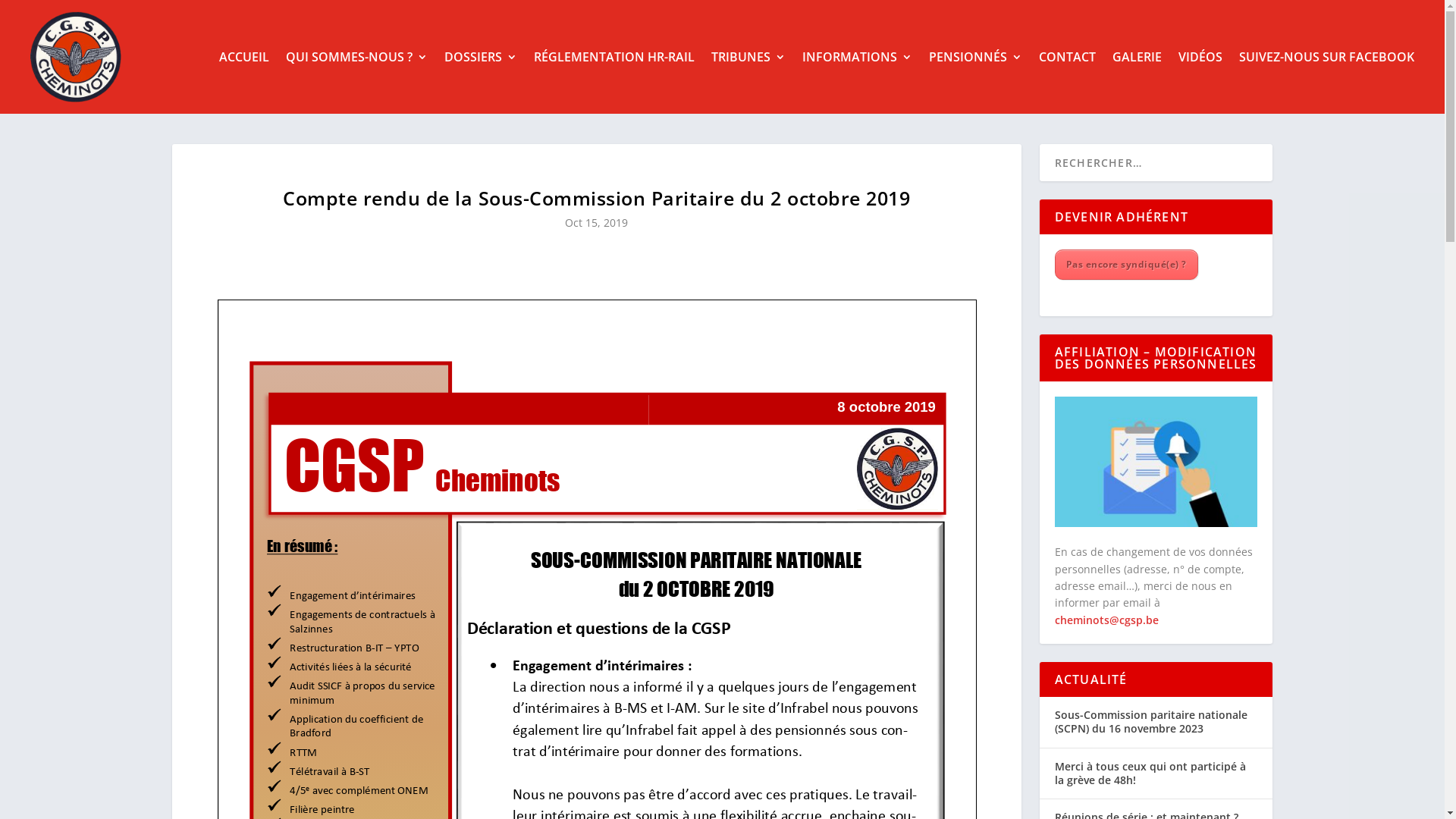 The image size is (1456, 819). I want to click on GALERIE, so click(1137, 57).